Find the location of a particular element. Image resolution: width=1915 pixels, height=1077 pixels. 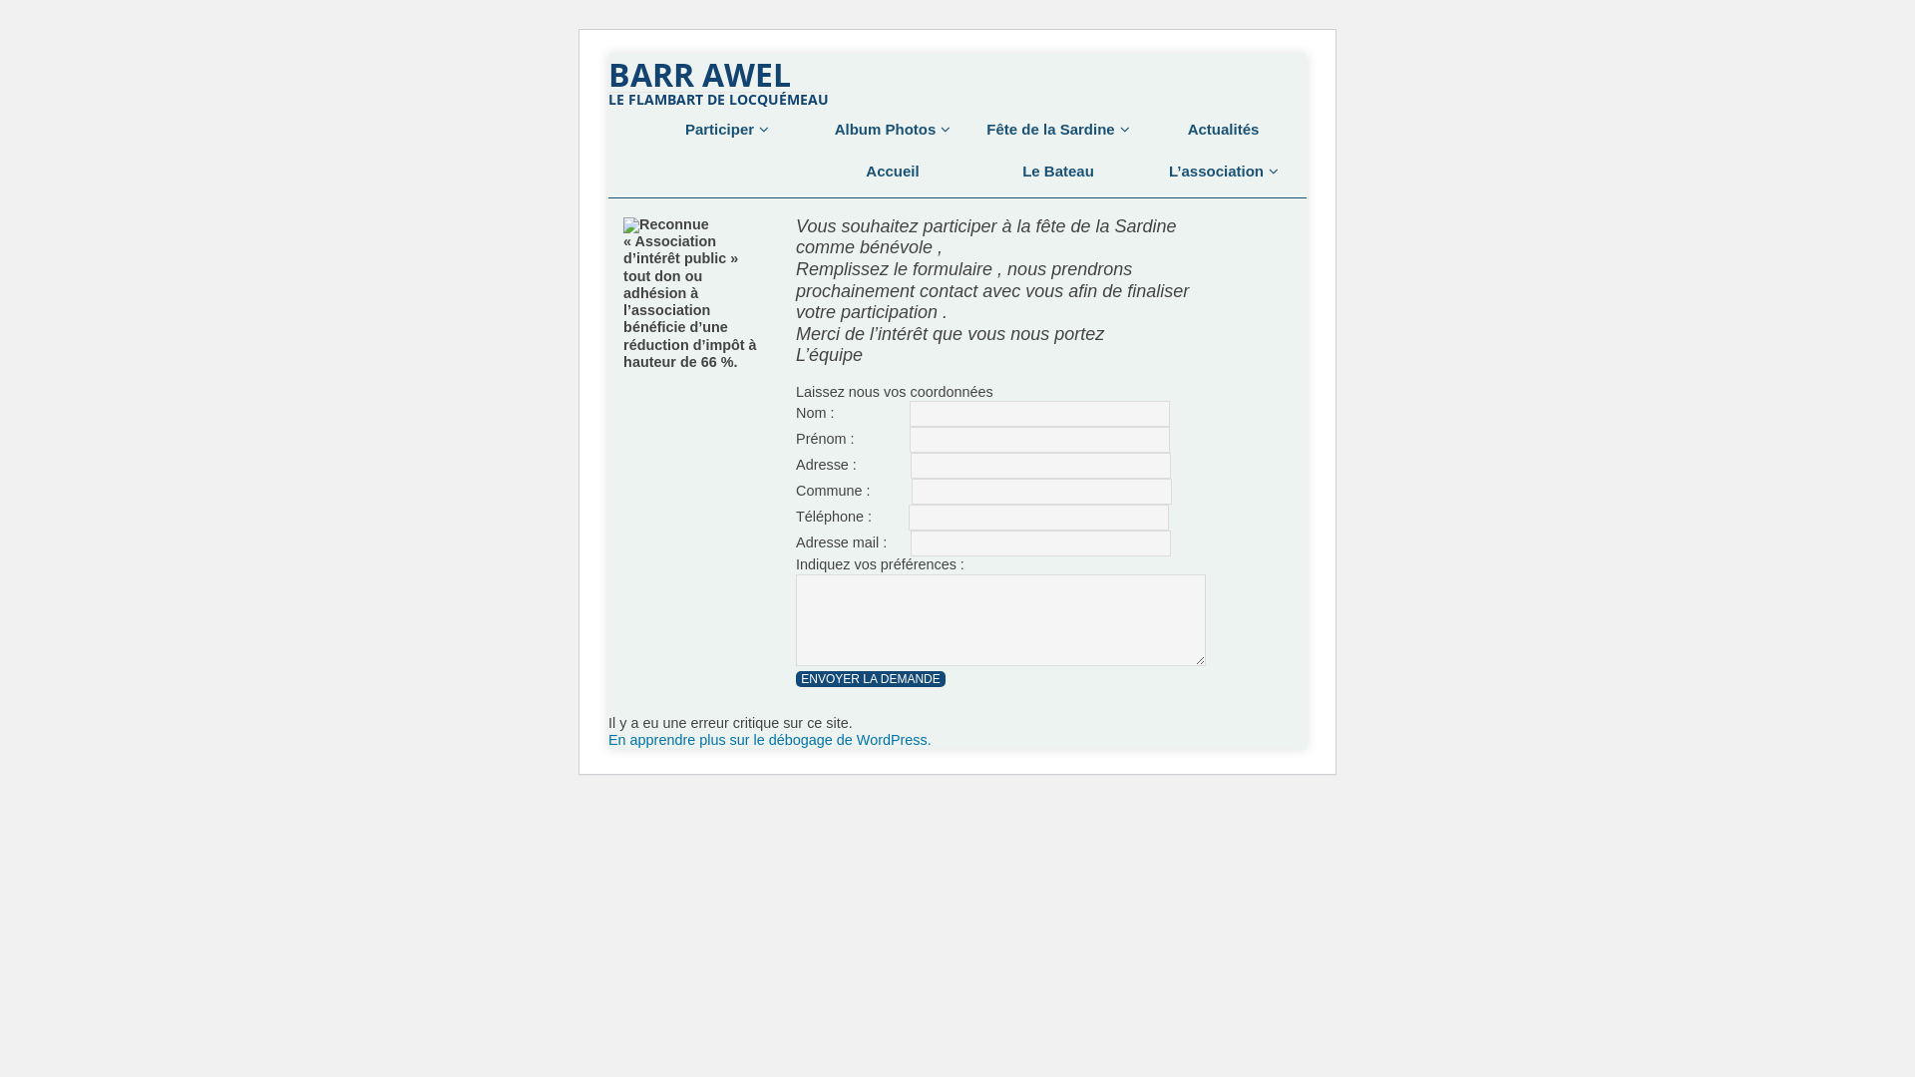

Accueil is located at coordinates (892, 172).